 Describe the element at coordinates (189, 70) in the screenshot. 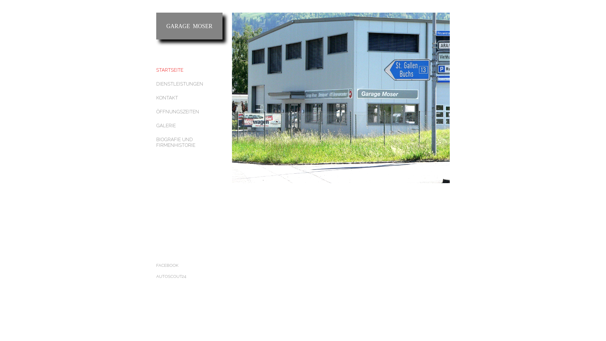

I see `STARTSEITE` at that location.